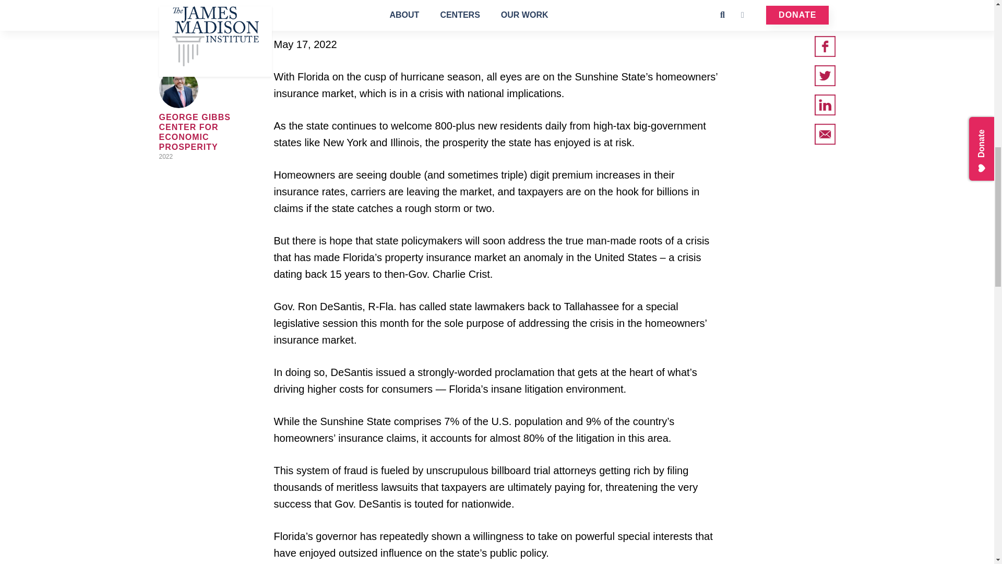  Describe the element at coordinates (194, 132) in the screenshot. I see `GEORGE GIBBS CENTER FOR ECONOMIC PROSPERITY` at that location.